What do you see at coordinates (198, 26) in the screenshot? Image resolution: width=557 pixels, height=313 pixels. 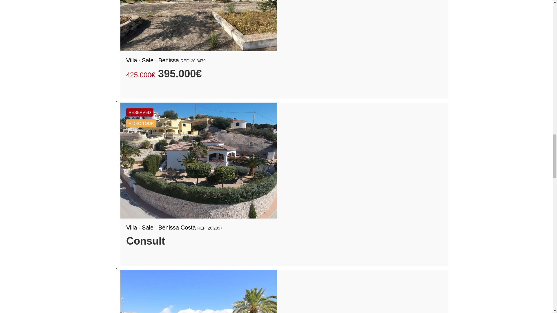 I see `Villa - Sale - Benissa - Benissa` at bounding box center [198, 26].